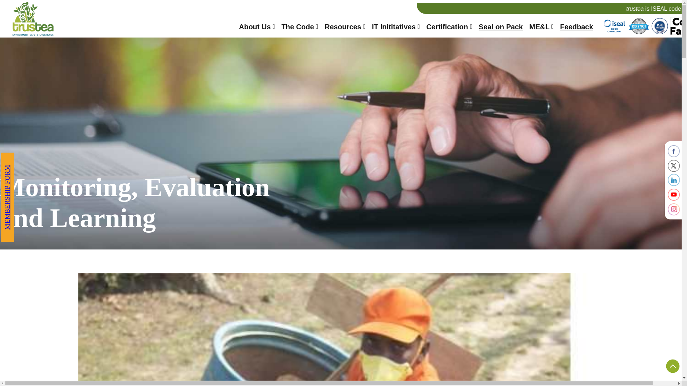 The image size is (687, 386). What do you see at coordinates (396, 29) in the screenshot?
I see `IT Inititatives` at bounding box center [396, 29].